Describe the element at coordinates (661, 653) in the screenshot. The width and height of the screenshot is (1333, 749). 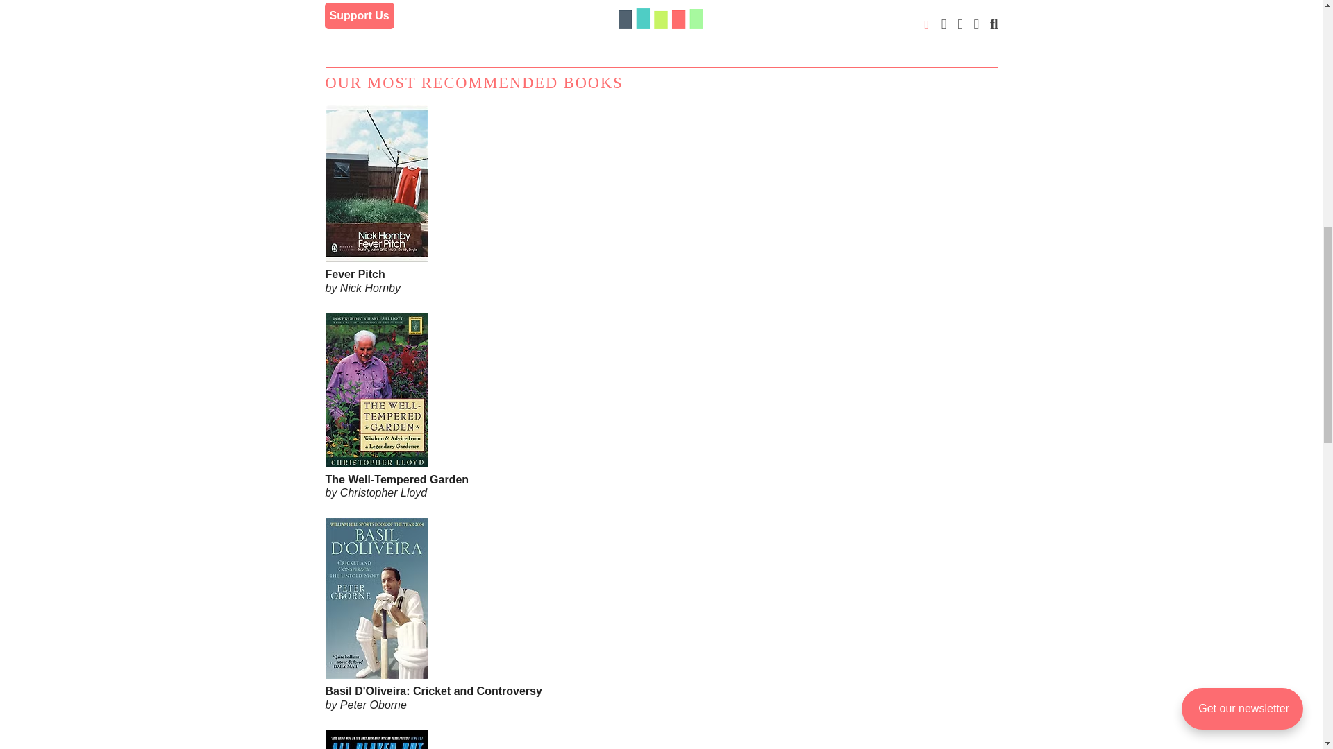
I see `Basil D'Oliveira: Cricket and Controversy` at that location.